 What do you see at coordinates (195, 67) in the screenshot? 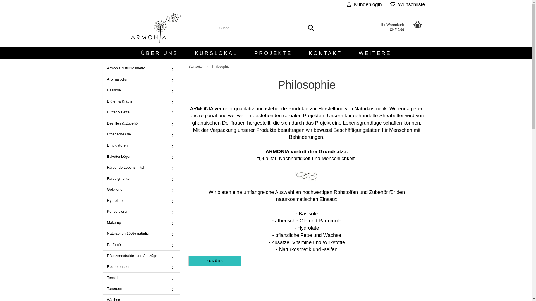
I see `Startseite` at bounding box center [195, 67].